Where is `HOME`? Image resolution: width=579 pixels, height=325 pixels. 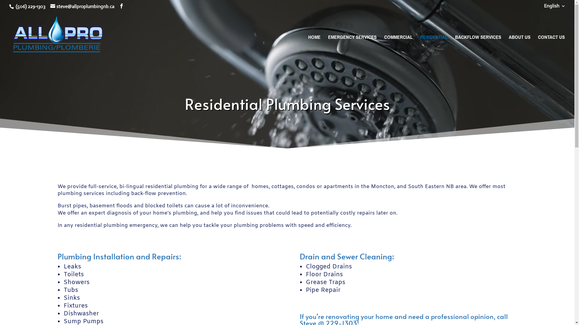
HOME is located at coordinates (314, 49).